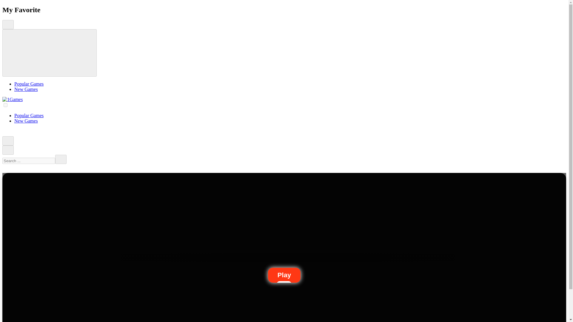  I want to click on Popular Games, so click(29, 84).